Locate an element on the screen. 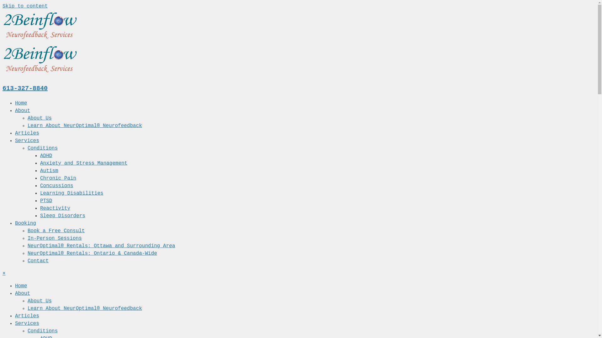 Image resolution: width=602 pixels, height=338 pixels. Services is located at coordinates (27, 324).